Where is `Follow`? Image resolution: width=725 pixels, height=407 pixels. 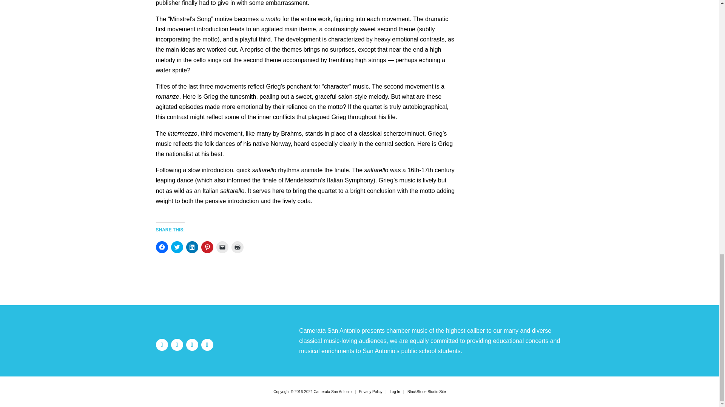 Follow is located at coordinates (177, 344).